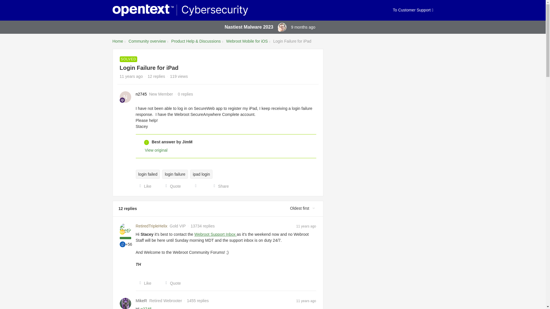 Image resolution: width=550 pixels, height=309 pixels. Describe the element at coordinates (125, 97) in the screenshot. I see `N` at that location.